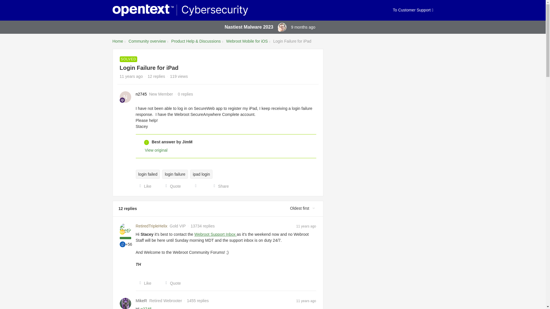 Image resolution: width=550 pixels, height=309 pixels. Describe the element at coordinates (125, 97) in the screenshot. I see `N` at that location.